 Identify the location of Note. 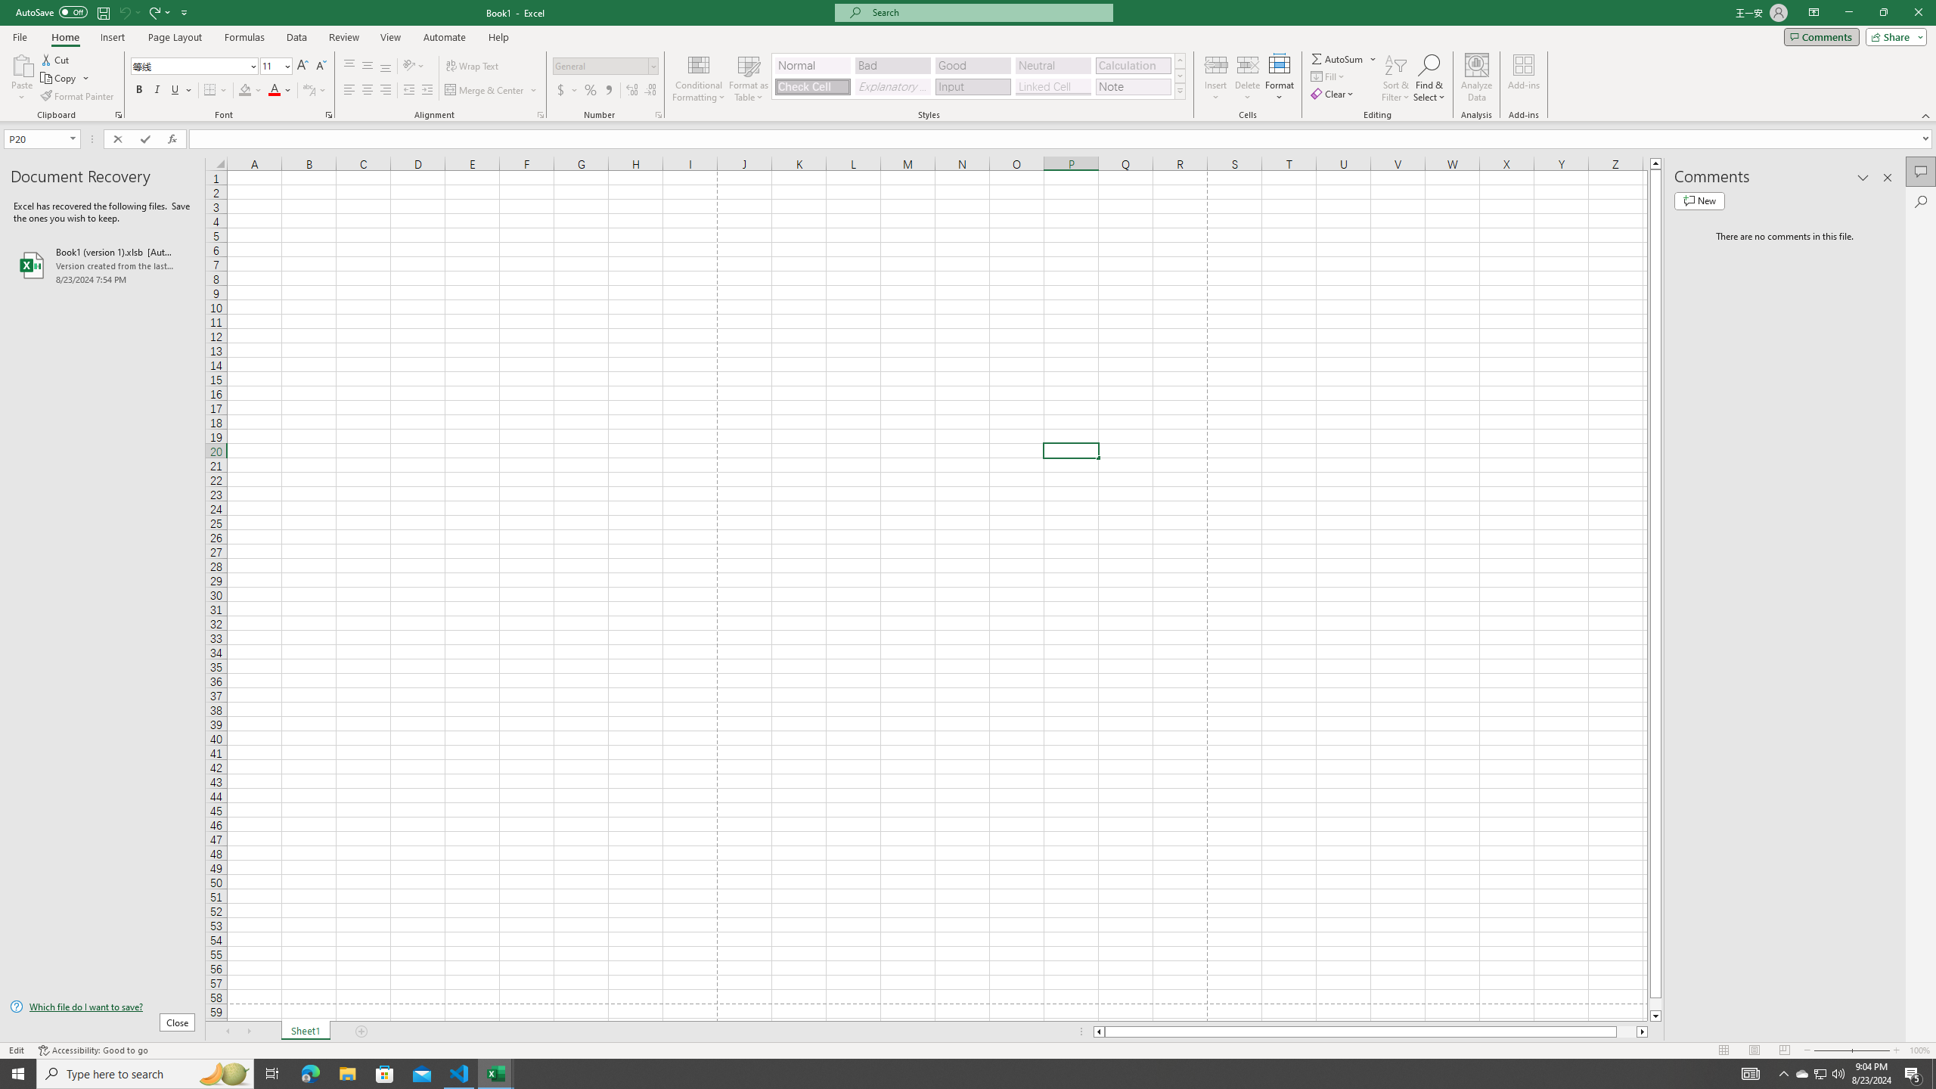
(1133, 86).